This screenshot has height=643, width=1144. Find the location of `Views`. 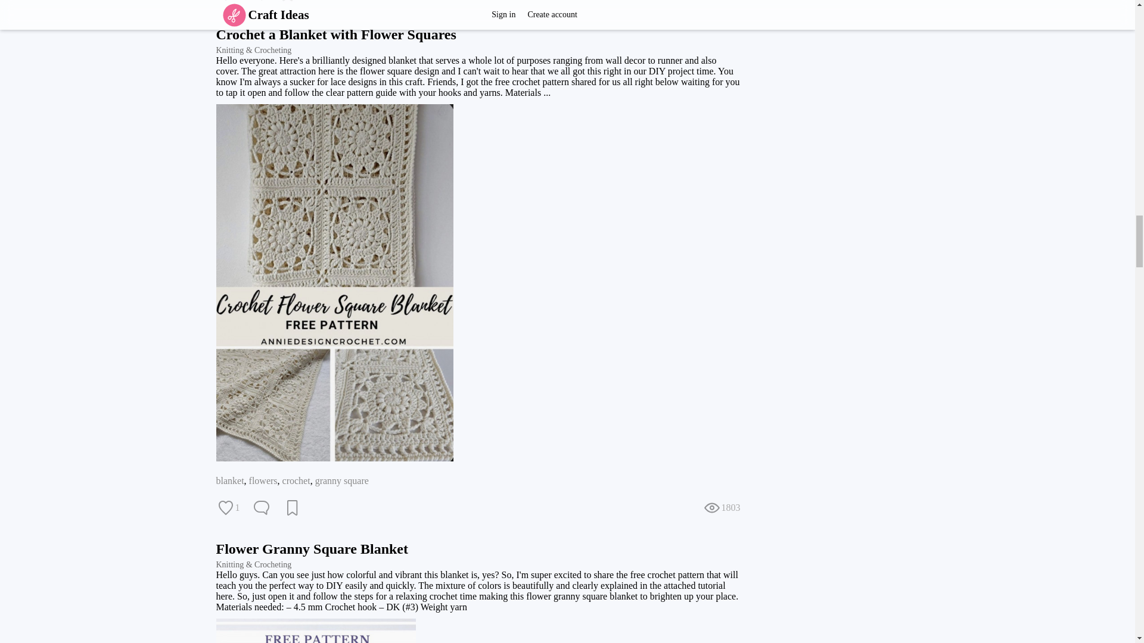

Views is located at coordinates (721, 1).